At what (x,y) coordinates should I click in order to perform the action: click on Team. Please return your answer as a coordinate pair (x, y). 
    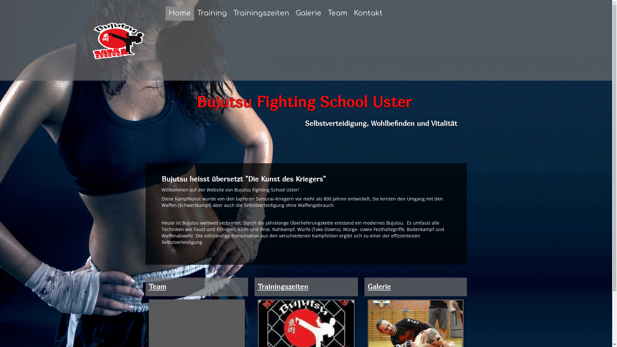
    Looking at the image, I should click on (337, 13).